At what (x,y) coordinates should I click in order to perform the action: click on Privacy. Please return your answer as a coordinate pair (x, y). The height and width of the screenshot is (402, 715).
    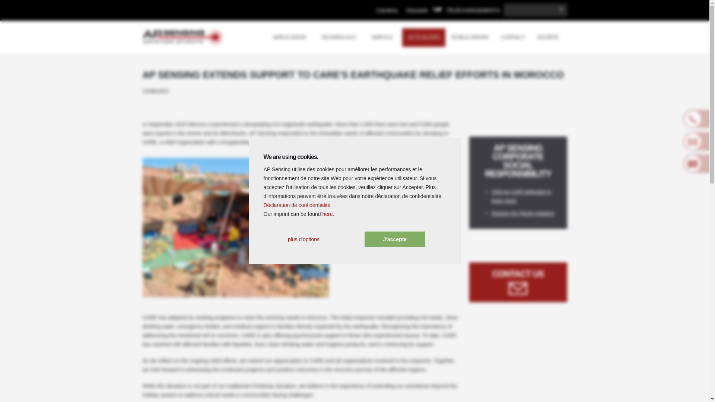
    Looking at the image, I should click on (297, 205).